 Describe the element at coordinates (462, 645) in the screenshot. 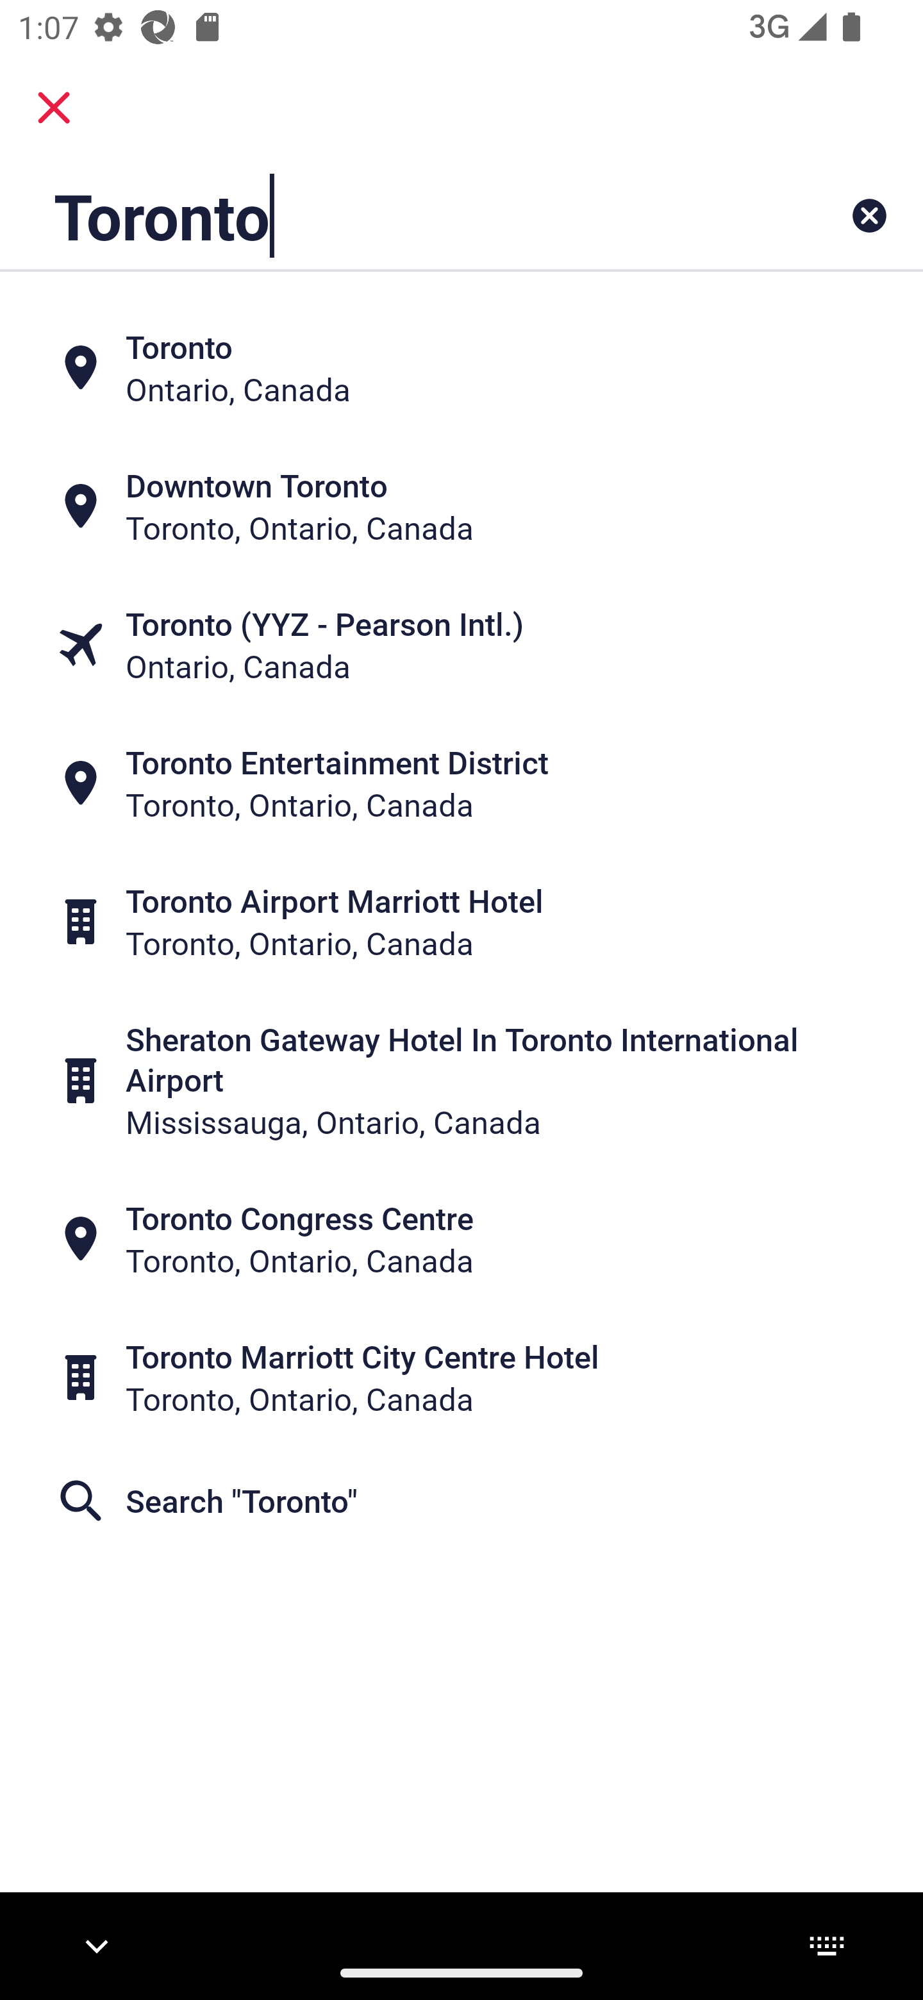

I see `Toronto (YYZ - Pearson Intl.) Ontario, Canada` at that location.